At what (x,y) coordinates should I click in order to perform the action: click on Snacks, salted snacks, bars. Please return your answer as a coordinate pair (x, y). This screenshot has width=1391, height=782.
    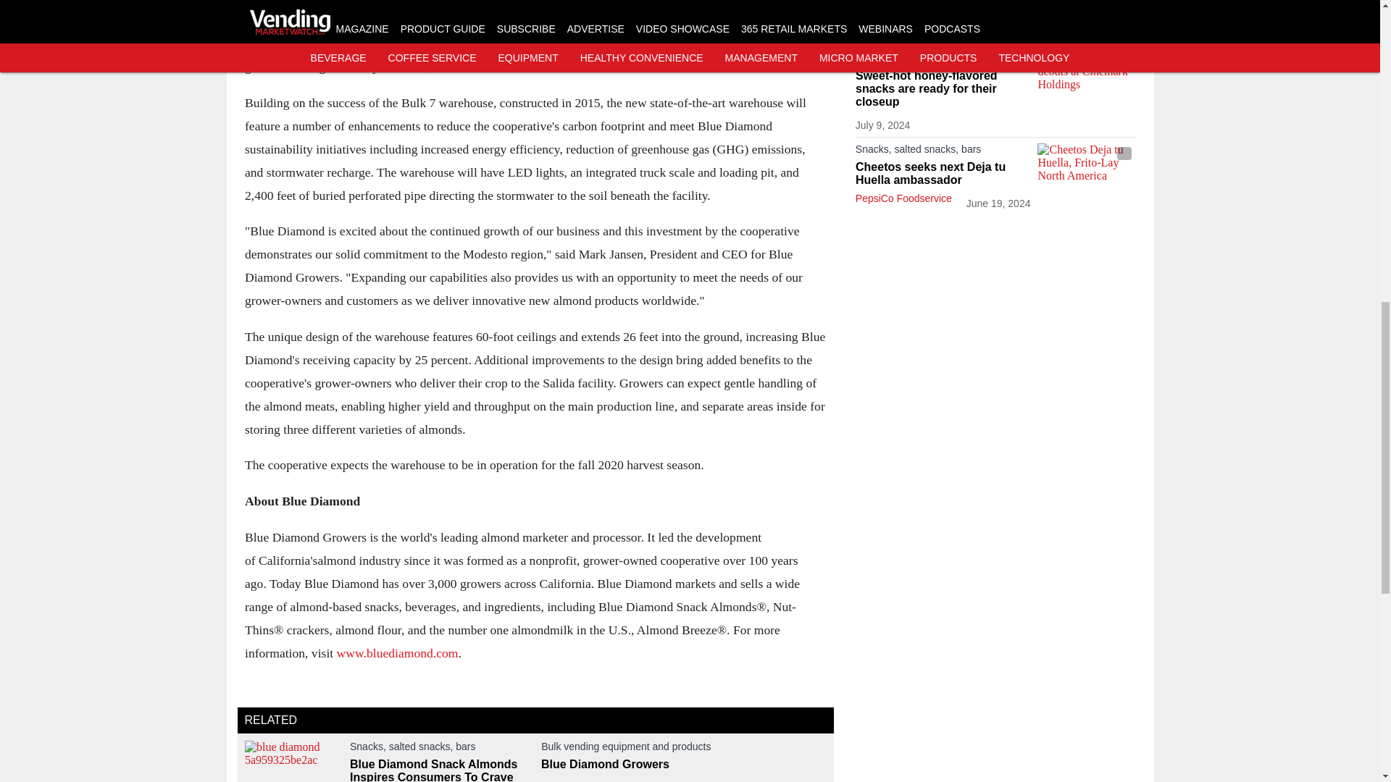
    Looking at the image, I should click on (439, 749).